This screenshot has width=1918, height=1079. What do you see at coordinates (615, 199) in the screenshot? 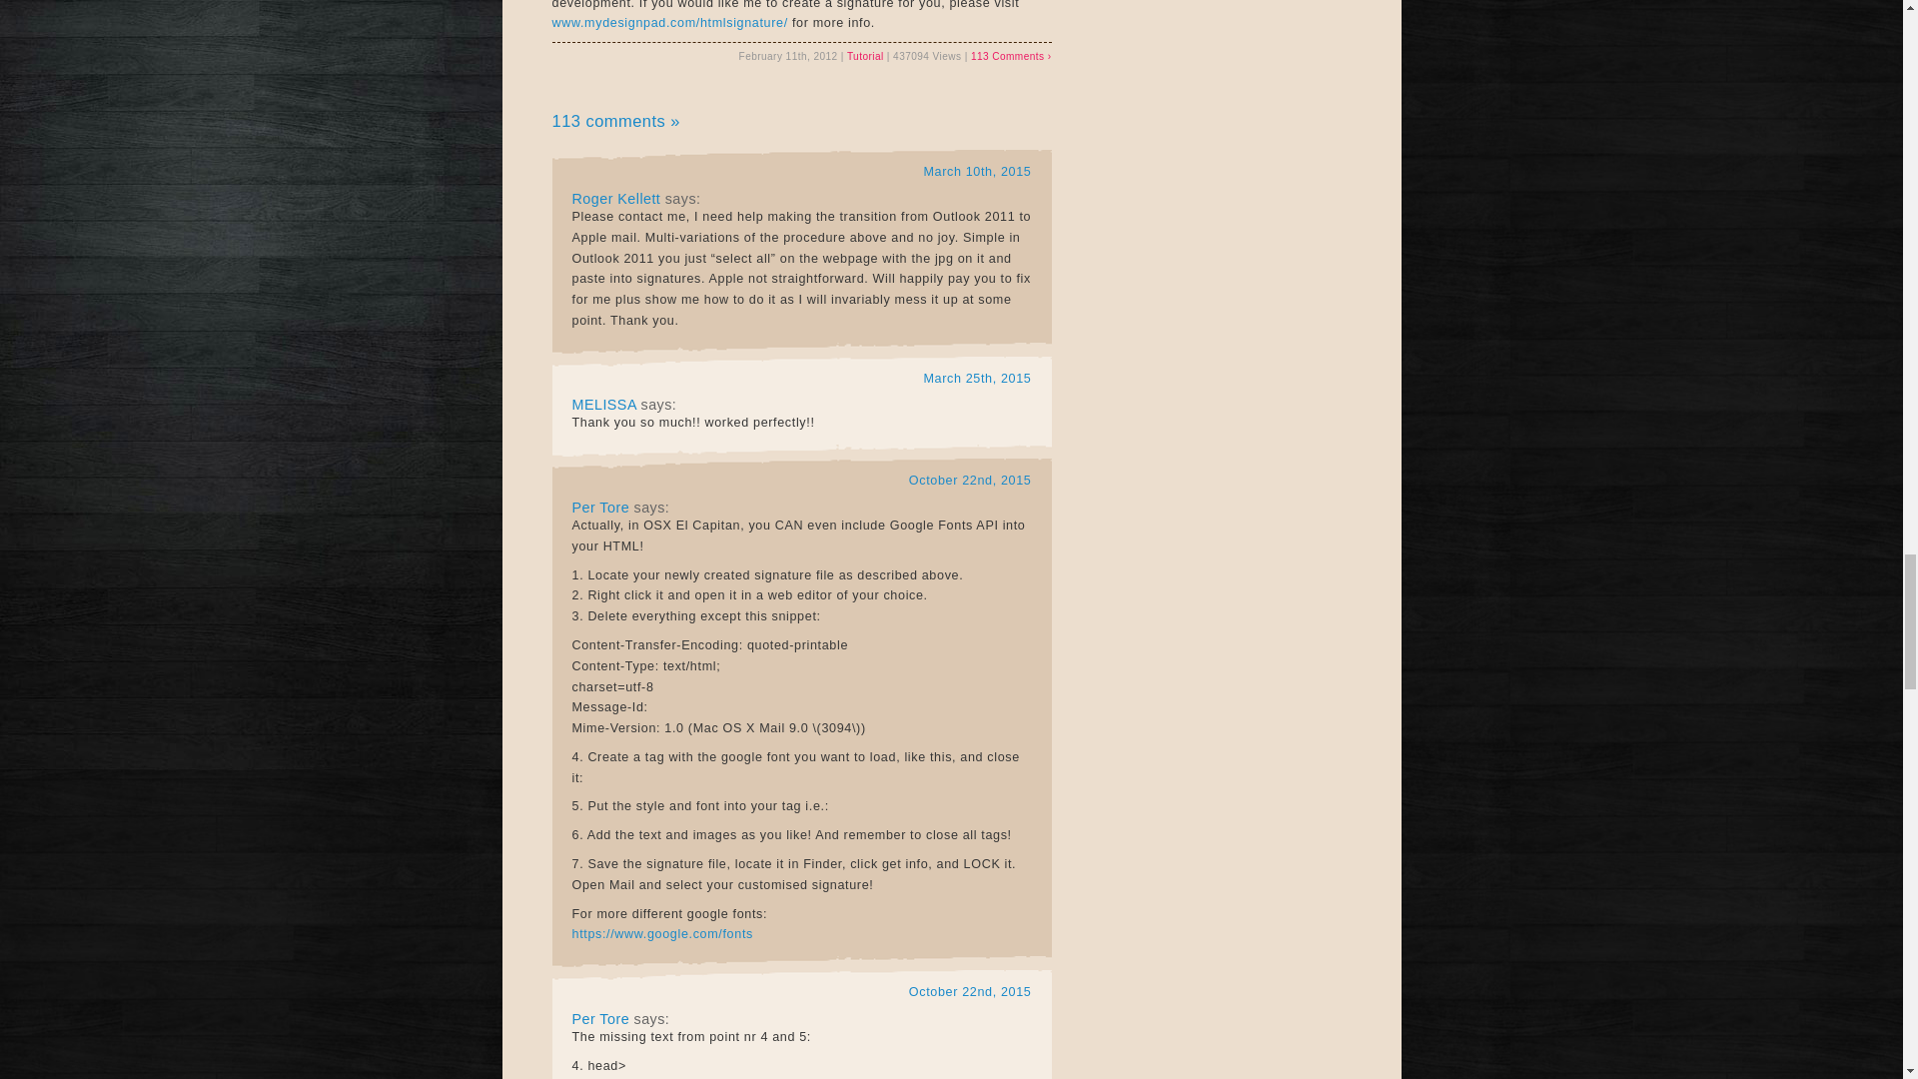
I see `Roger Kellett` at bounding box center [615, 199].